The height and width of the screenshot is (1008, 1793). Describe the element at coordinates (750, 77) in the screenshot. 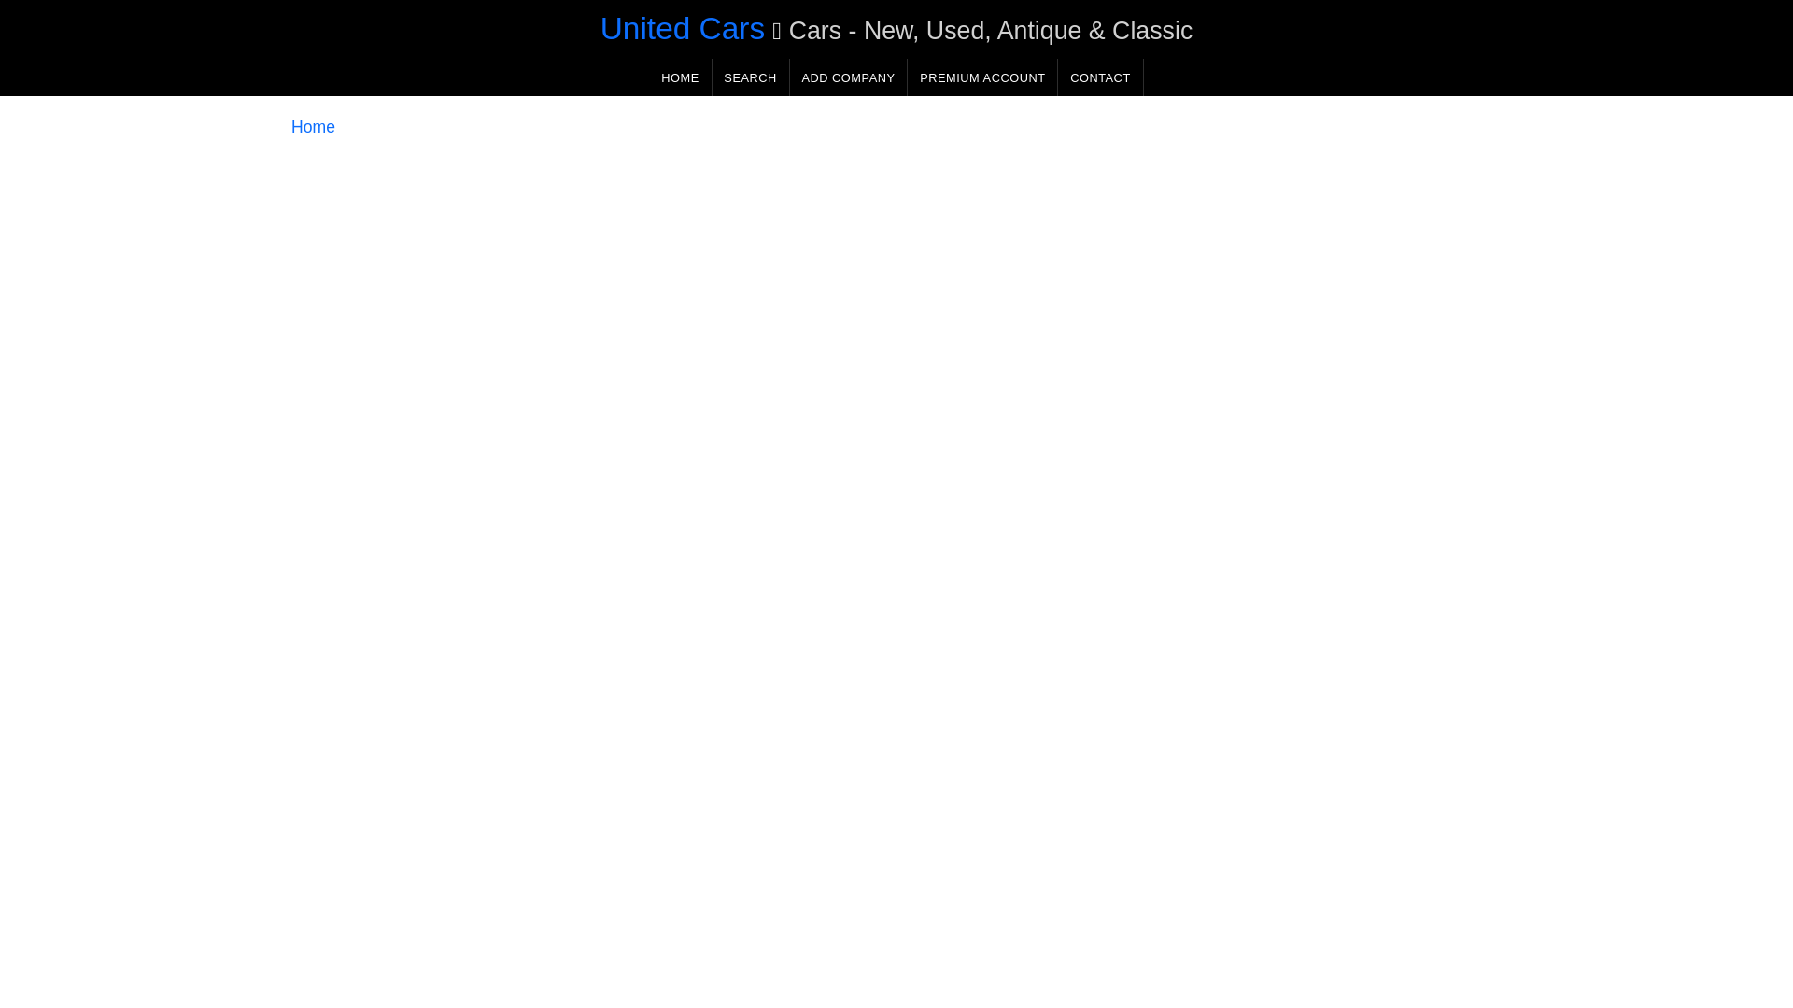

I see `Search in this webseite.` at that location.